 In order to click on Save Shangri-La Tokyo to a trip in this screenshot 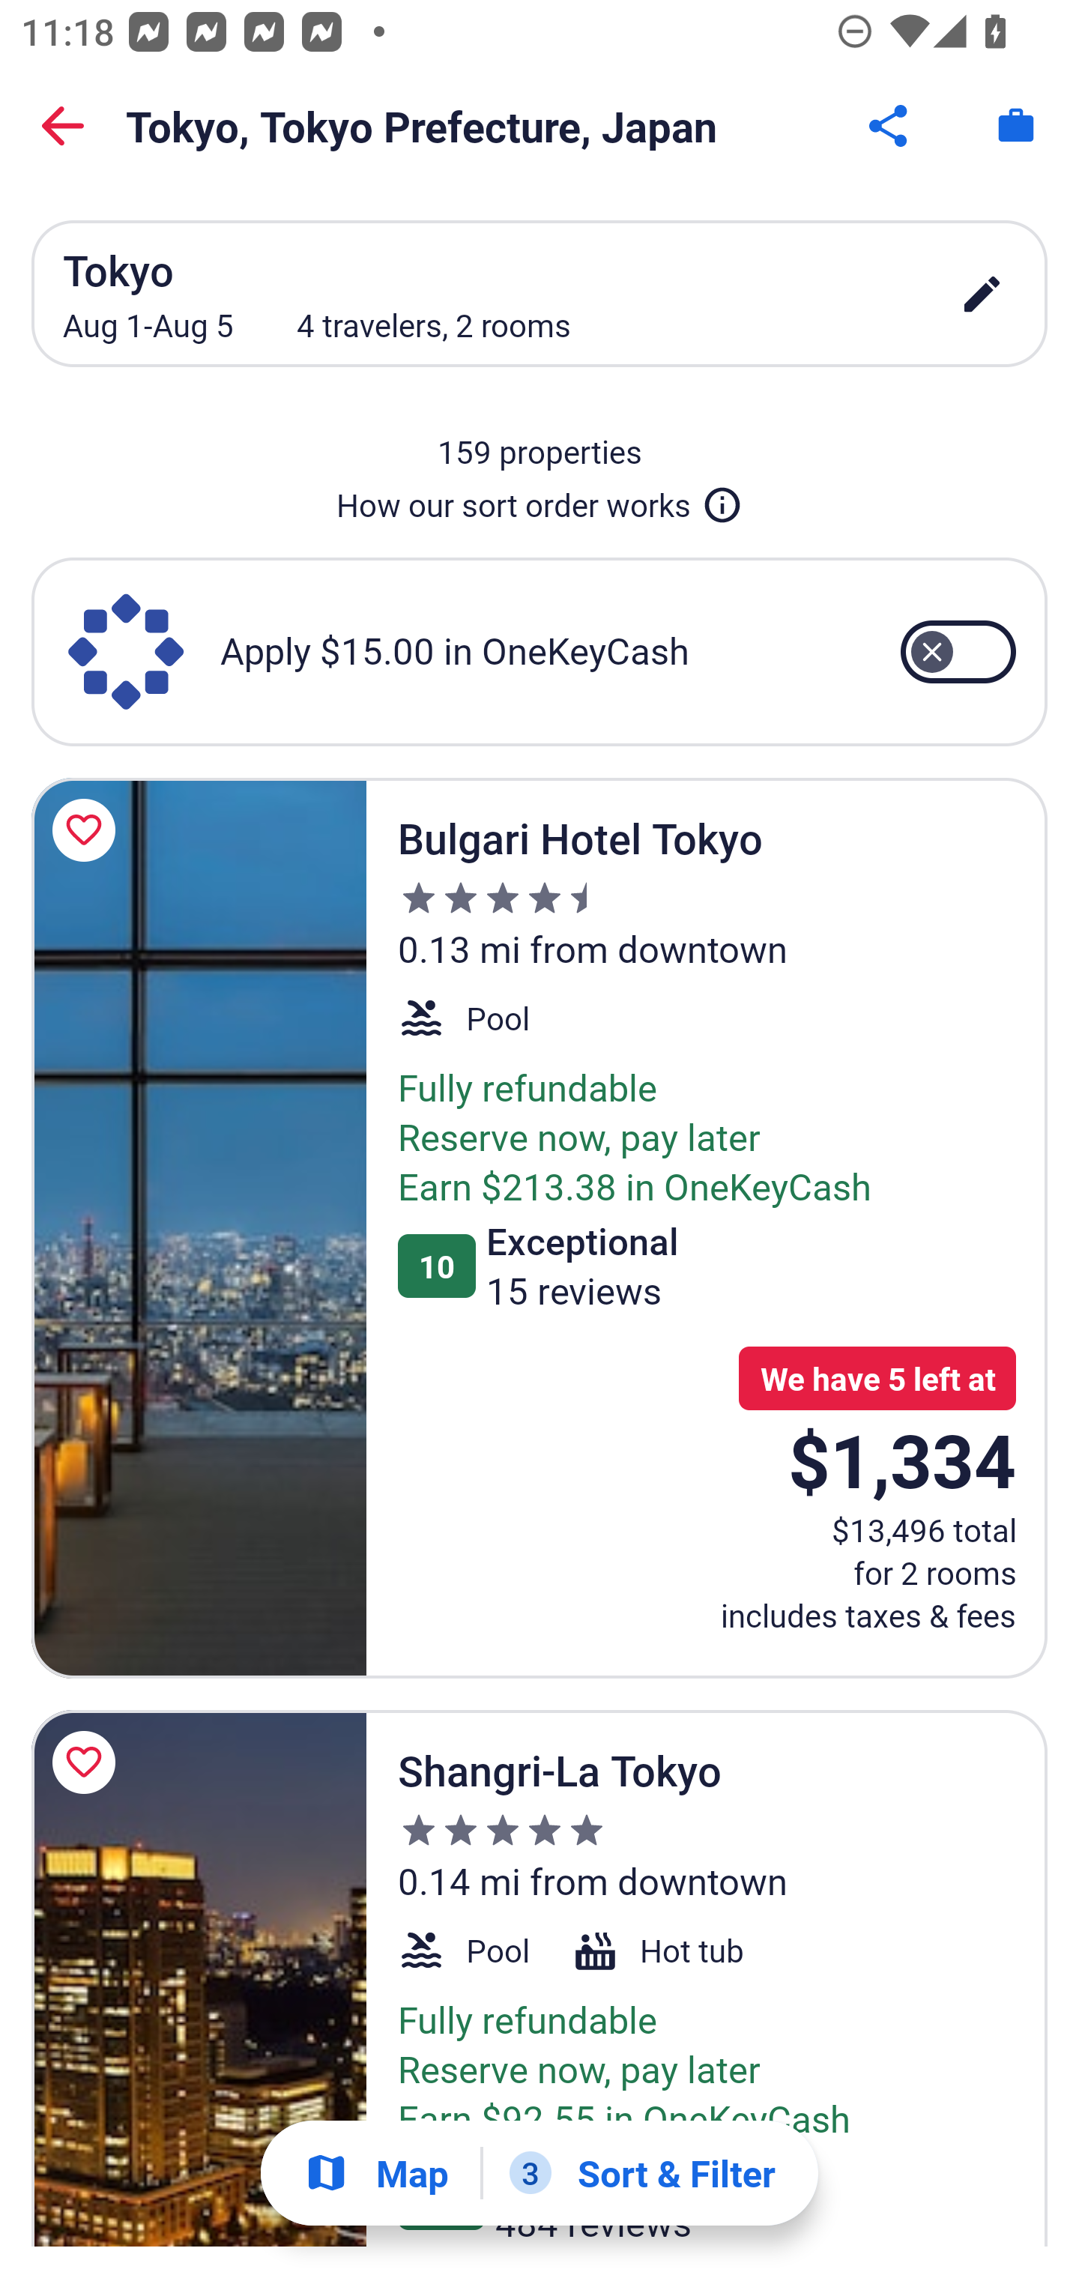, I will do `click(88, 1762)`.